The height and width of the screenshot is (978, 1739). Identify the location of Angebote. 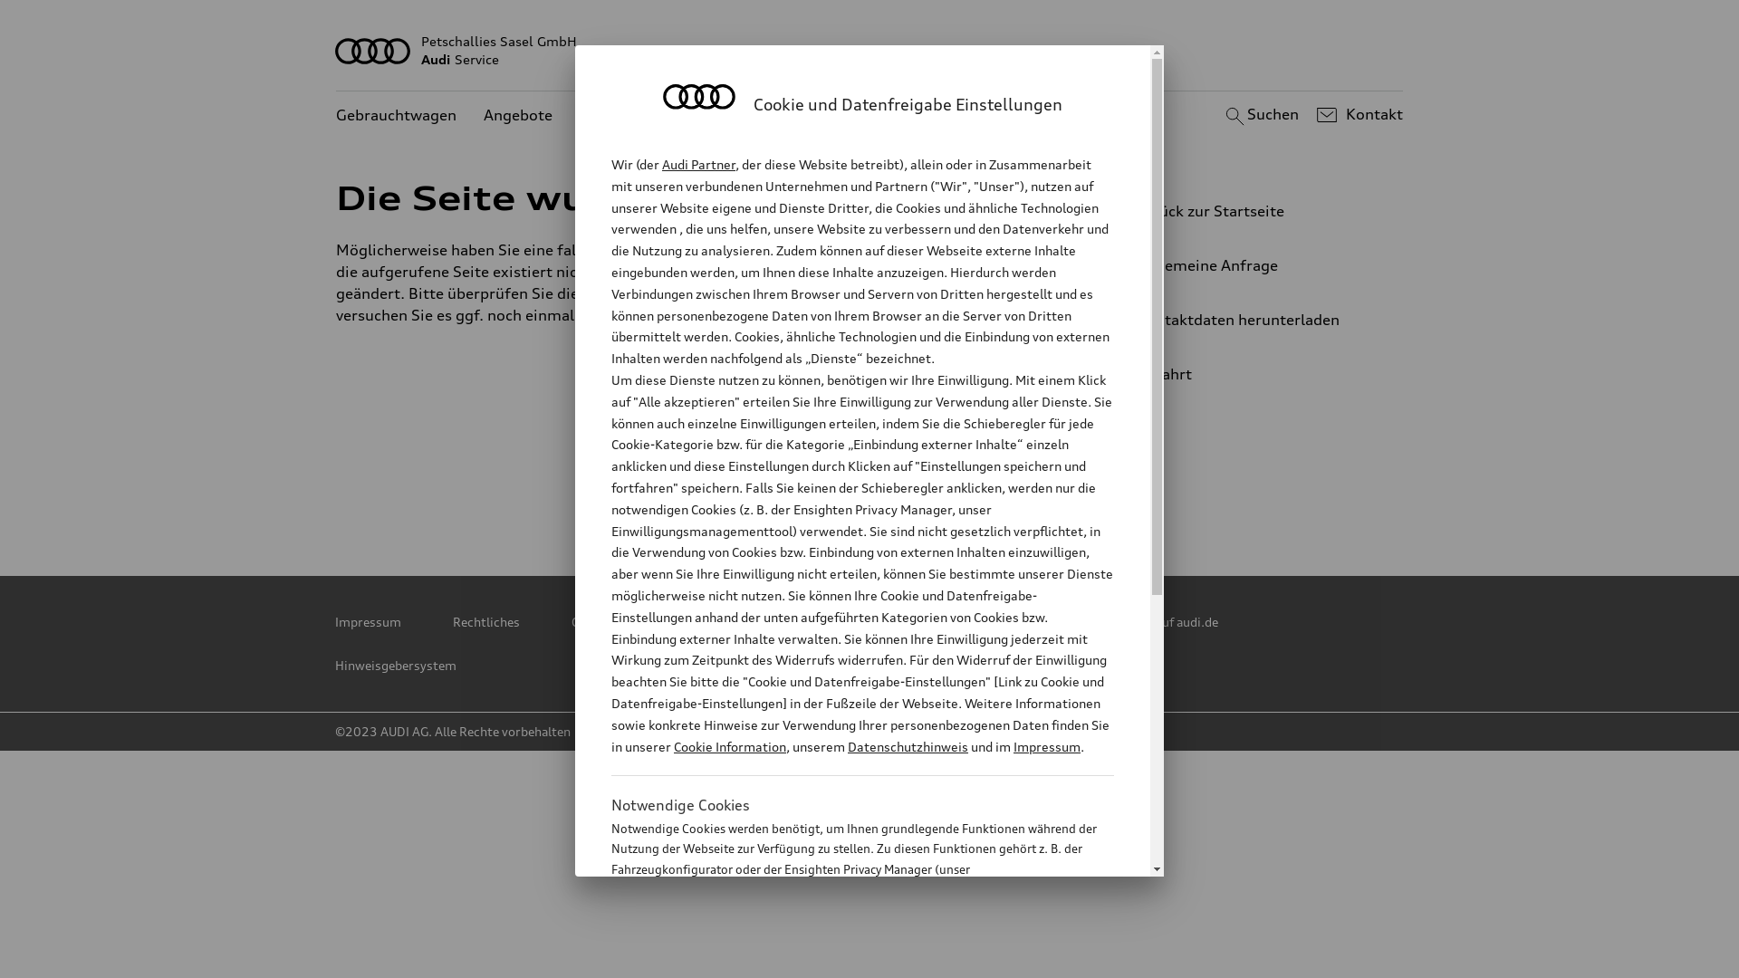
(518, 116).